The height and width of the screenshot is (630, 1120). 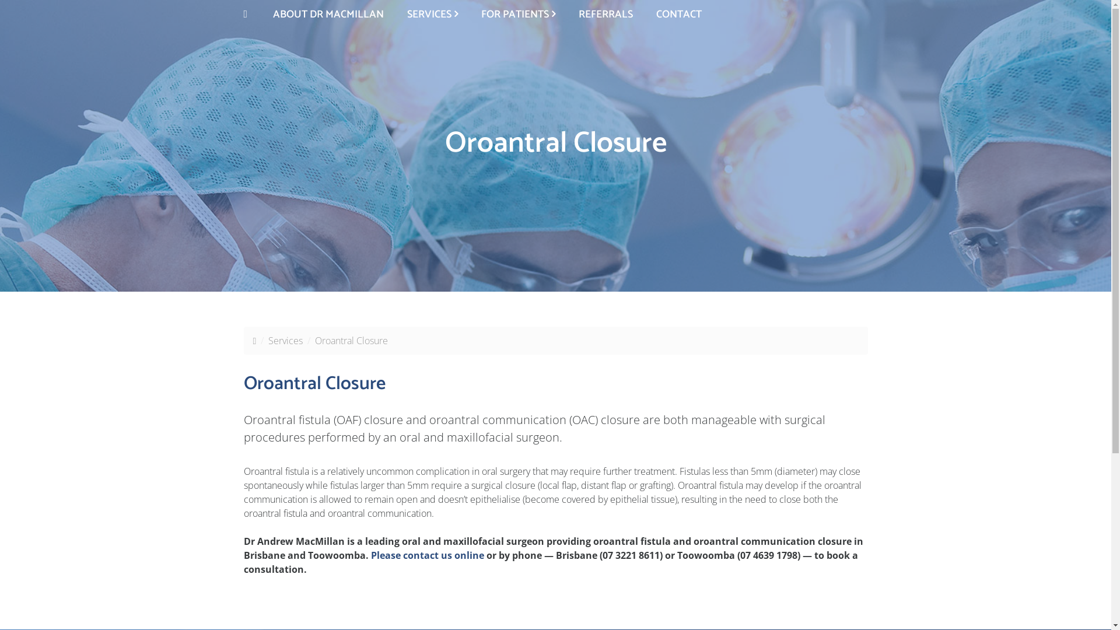 What do you see at coordinates (433, 14) in the screenshot?
I see `SERVICES` at bounding box center [433, 14].